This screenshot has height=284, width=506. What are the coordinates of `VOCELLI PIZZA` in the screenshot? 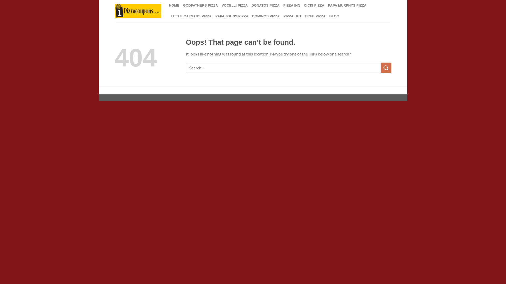 It's located at (235, 6).